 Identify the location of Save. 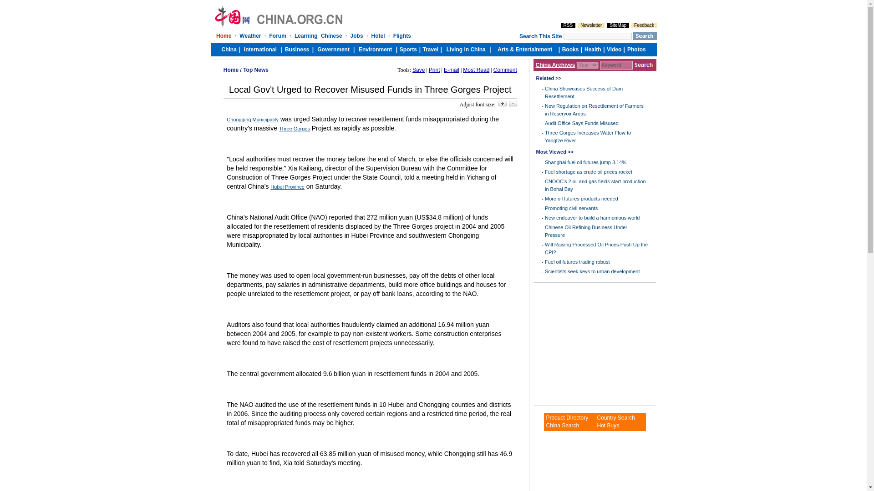
(419, 70).